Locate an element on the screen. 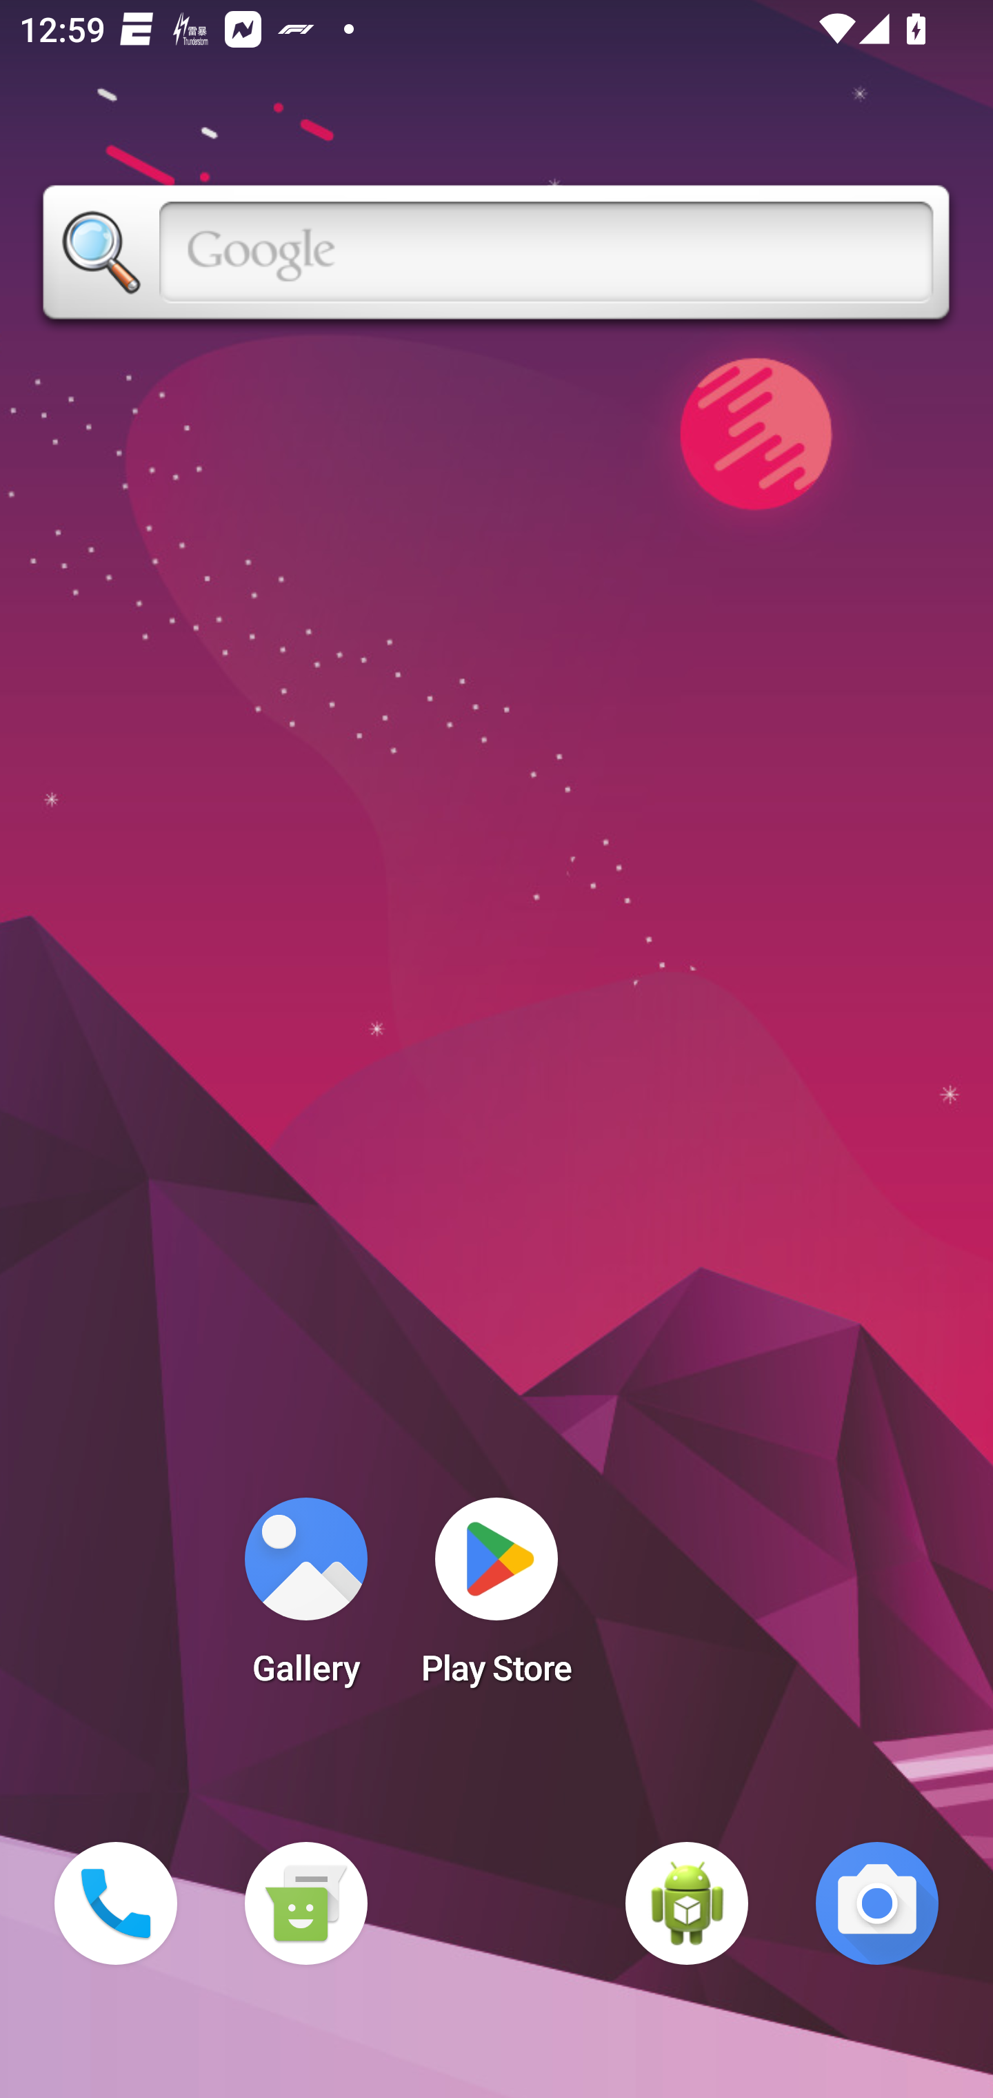  Phone is located at coordinates (116, 1903).